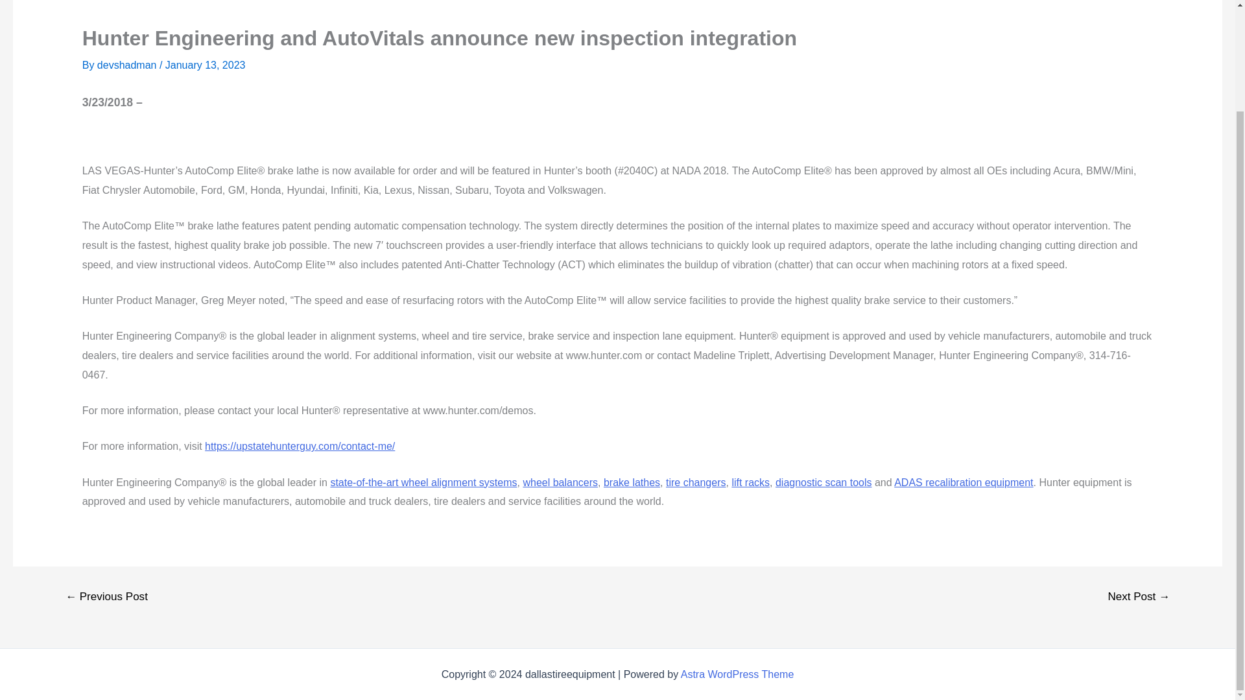 Image resolution: width=1245 pixels, height=700 pixels. Describe the element at coordinates (824, 482) in the screenshot. I see `diagnostic scan tools` at that location.